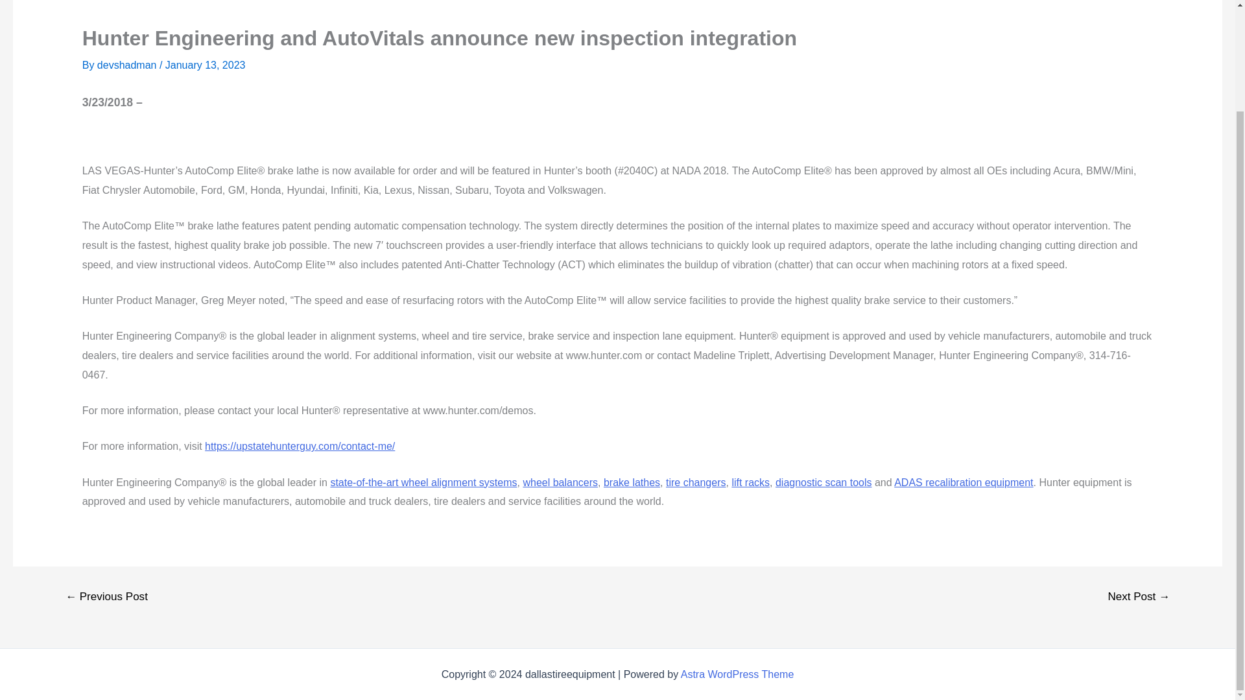 Image resolution: width=1245 pixels, height=700 pixels. Describe the element at coordinates (824, 482) in the screenshot. I see `diagnostic scan tools` at that location.